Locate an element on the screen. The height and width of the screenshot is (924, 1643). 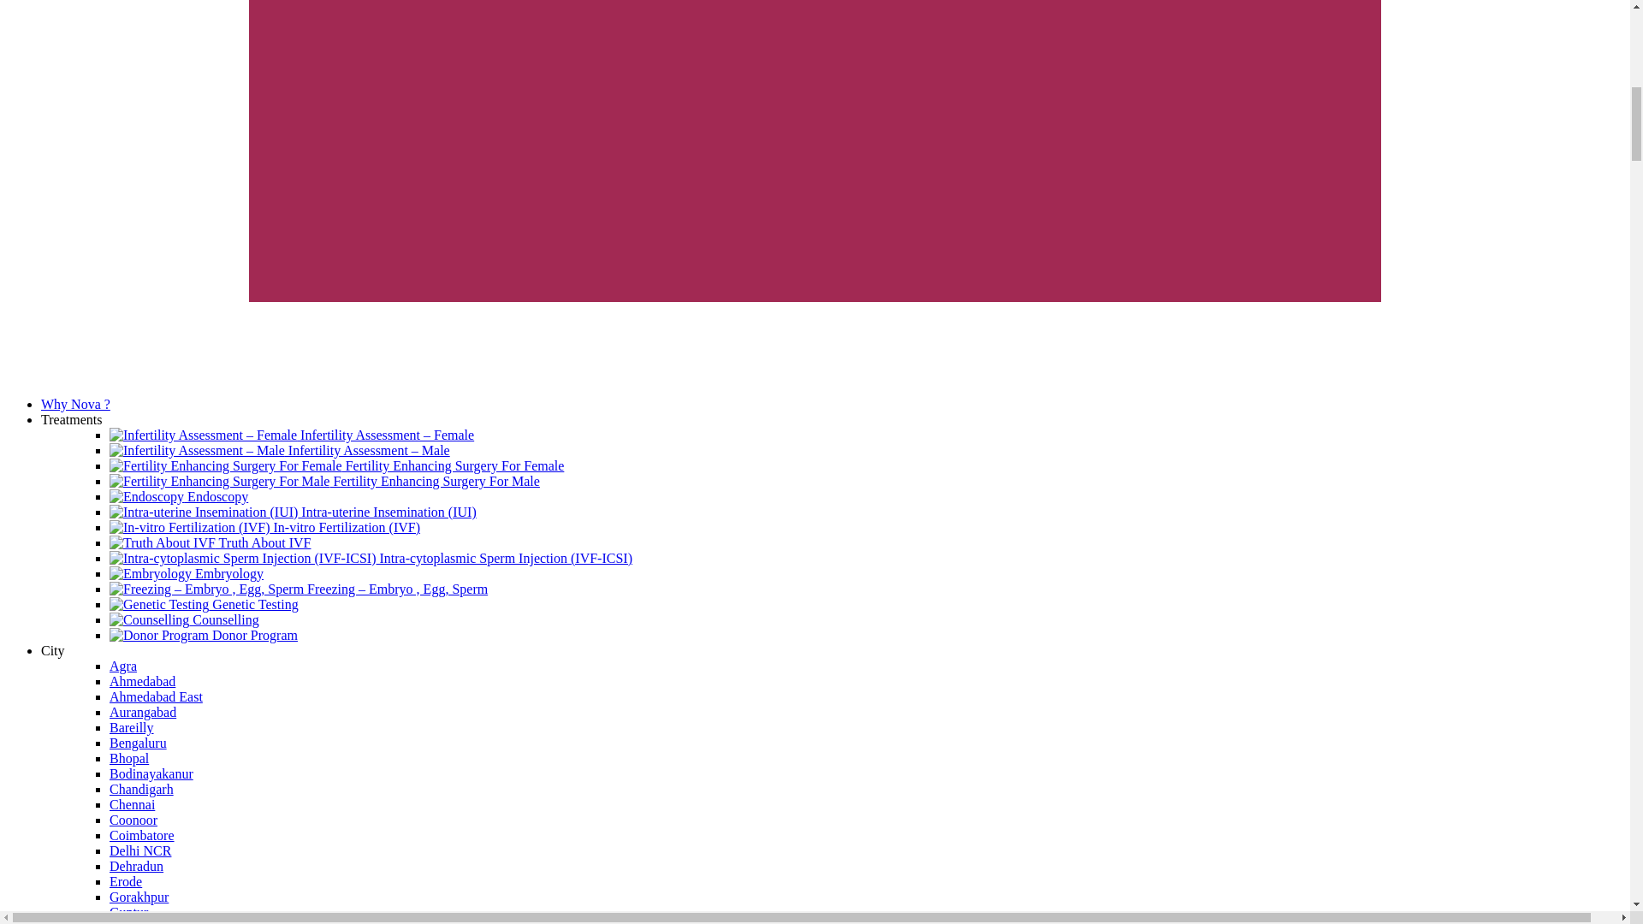
Treatments is located at coordinates (72, 419).